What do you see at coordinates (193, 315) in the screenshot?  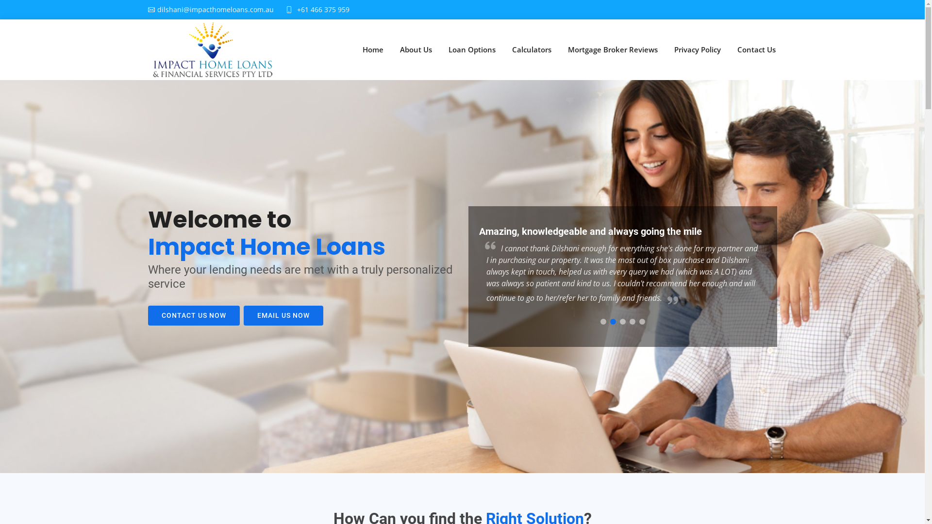 I see `CONTACT US NOW` at bounding box center [193, 315].